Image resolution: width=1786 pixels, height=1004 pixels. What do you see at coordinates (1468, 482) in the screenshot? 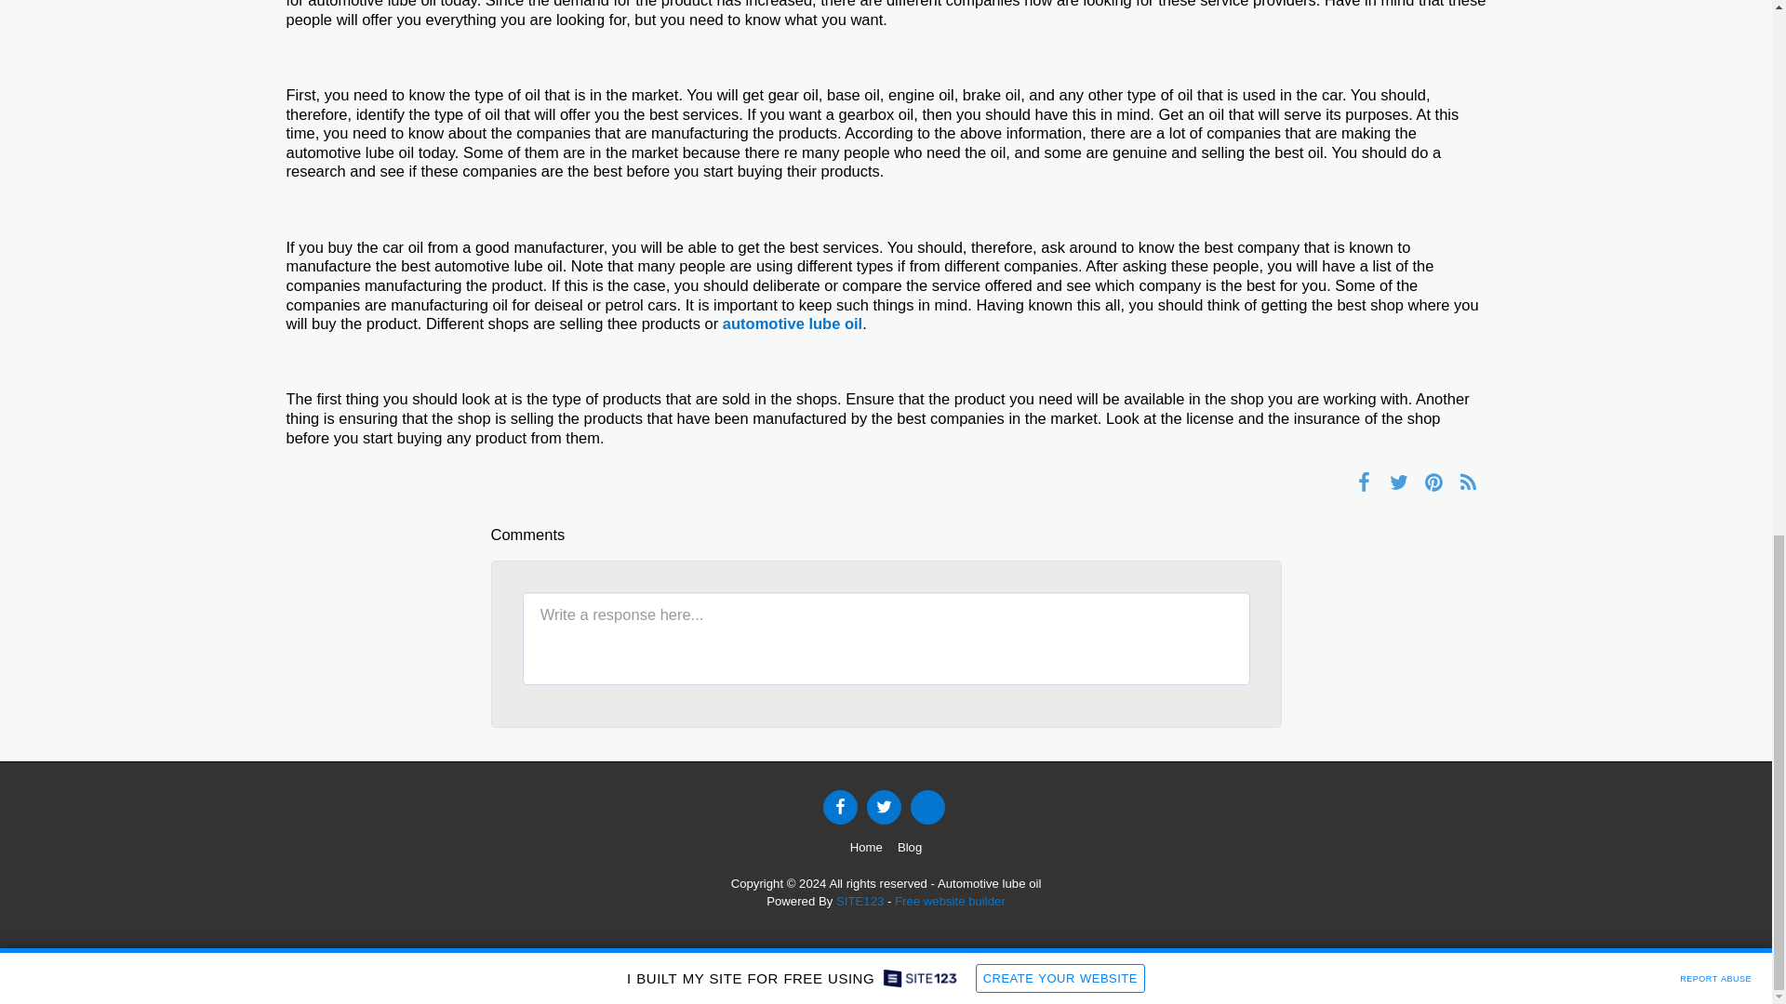
I see `RSS` at bounding box center [1468, 482].